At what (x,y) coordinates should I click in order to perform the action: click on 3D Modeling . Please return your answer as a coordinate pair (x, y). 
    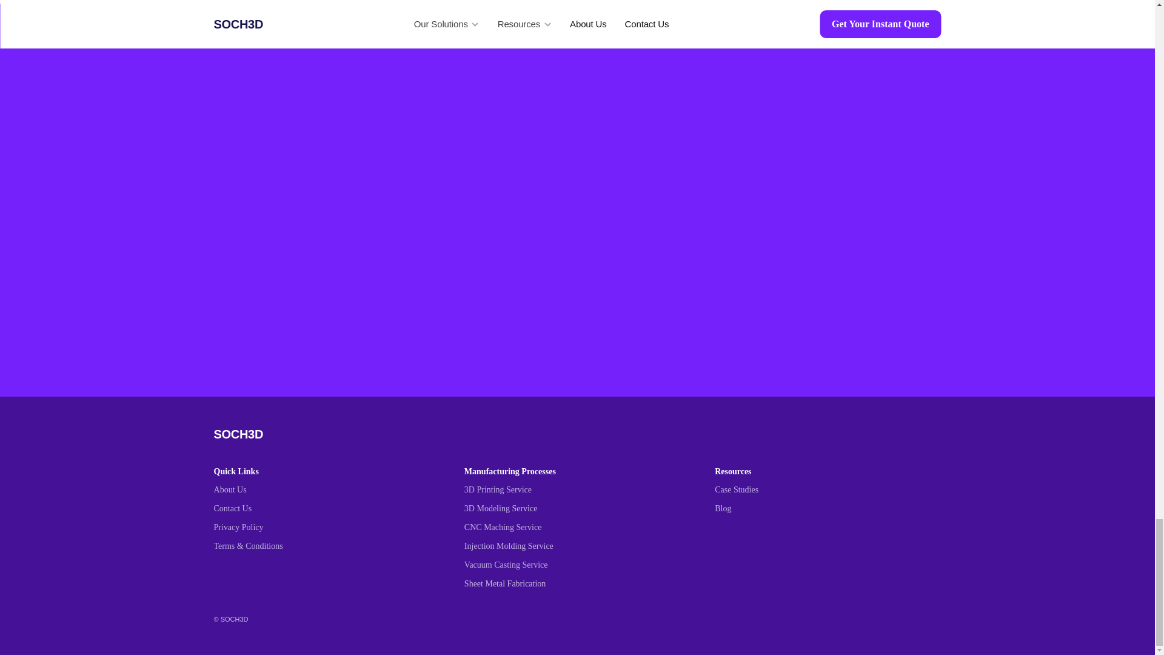
    Looking at the image, I should click on (488, 508).